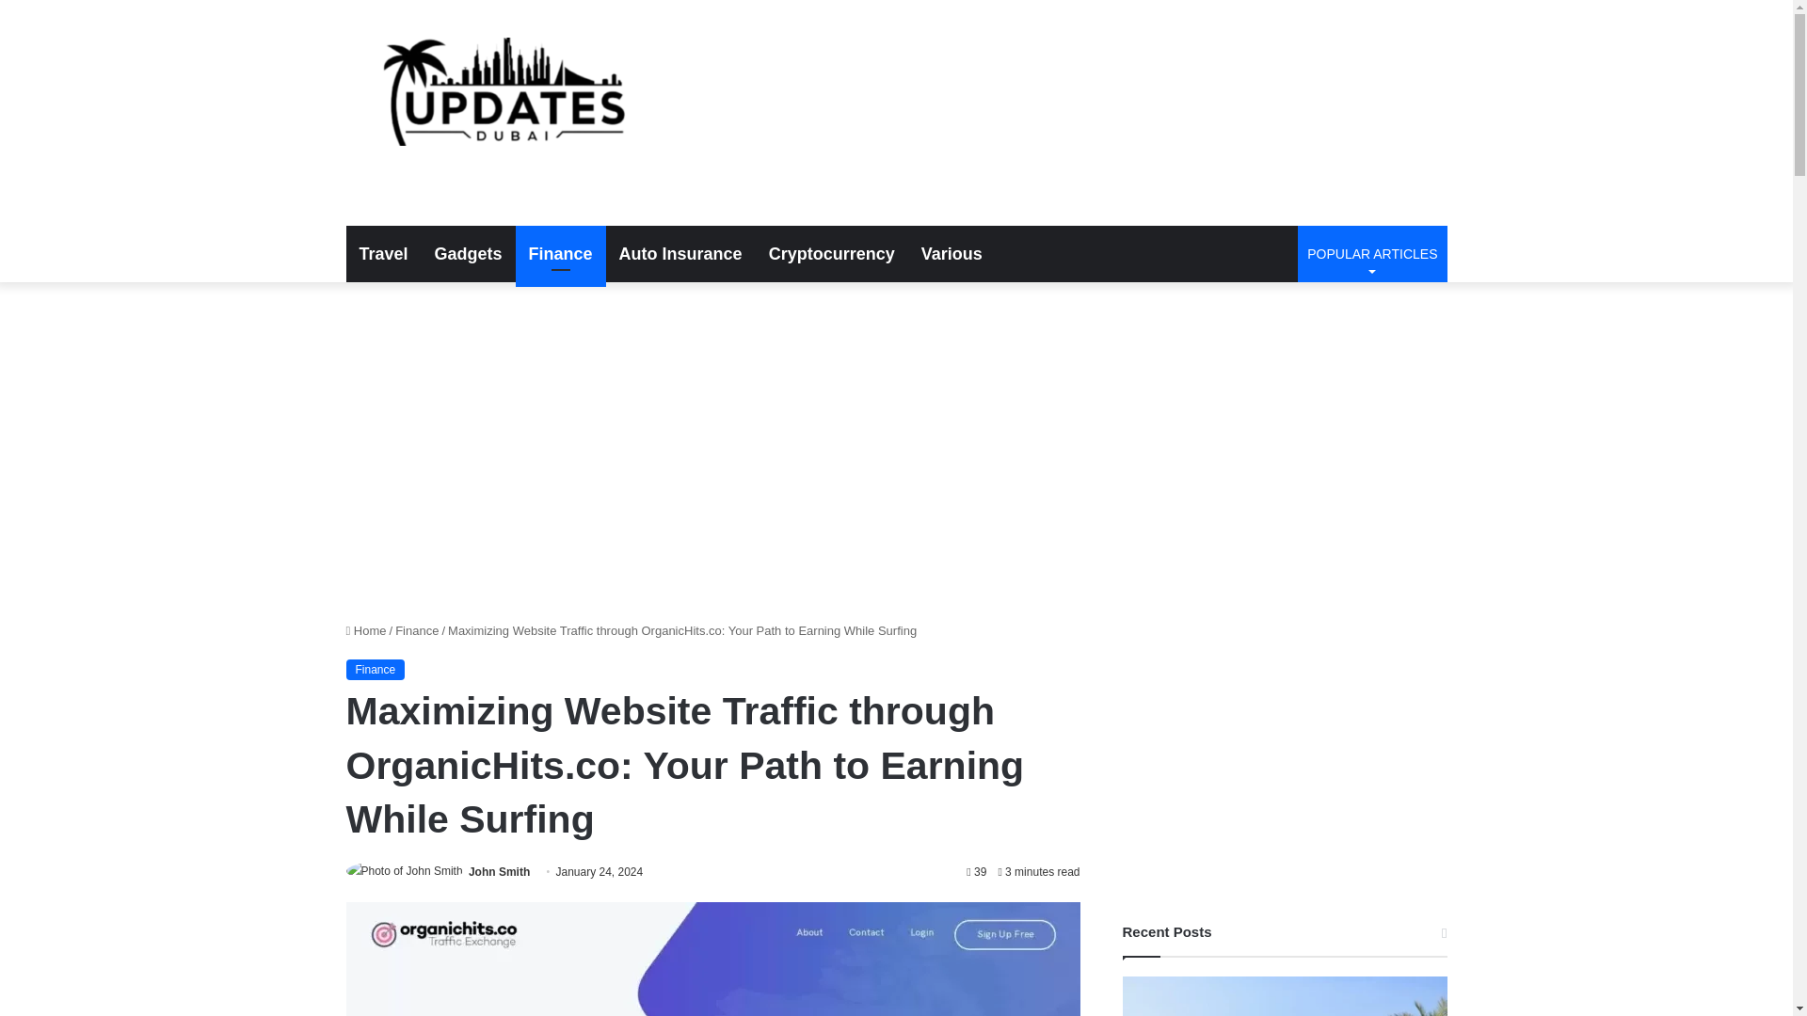 The image size is (1807, 1016). I want to click on Auto Insurance, so click(499, 872).